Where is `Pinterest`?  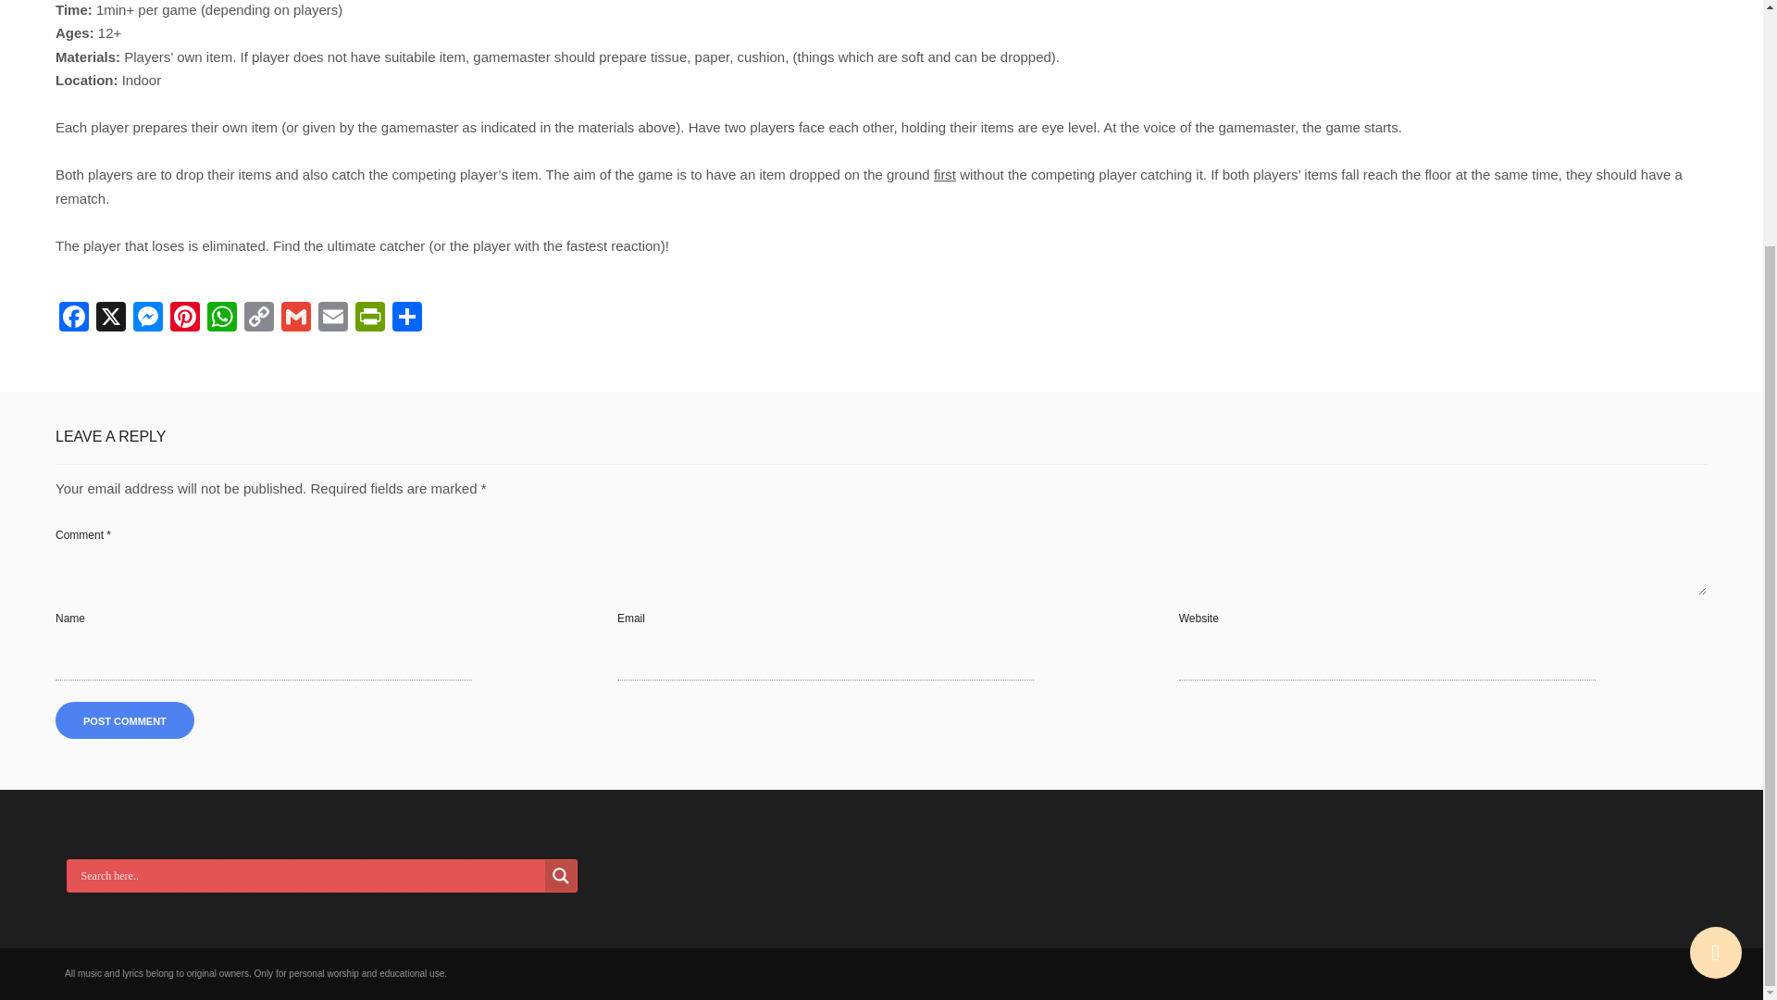 Pinterest is located at coordinates (185, 319).